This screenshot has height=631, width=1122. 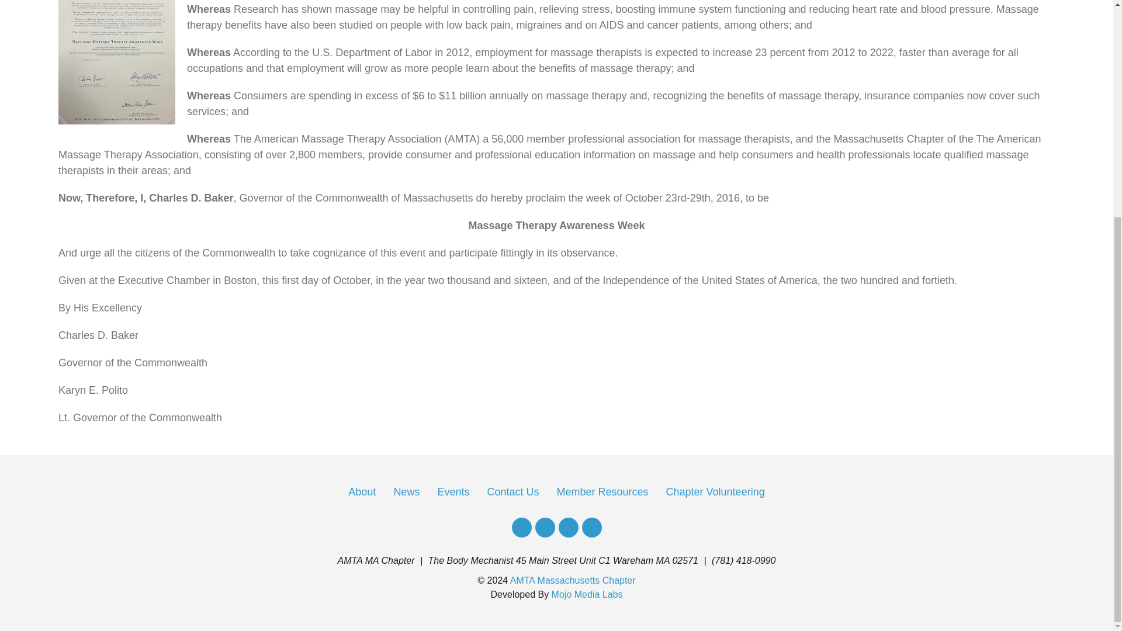 What do you see at coordinates (573, 580) in the screenshot?
I see `AMTA Massachusetts Chapter` at bounding box center [573, 580].